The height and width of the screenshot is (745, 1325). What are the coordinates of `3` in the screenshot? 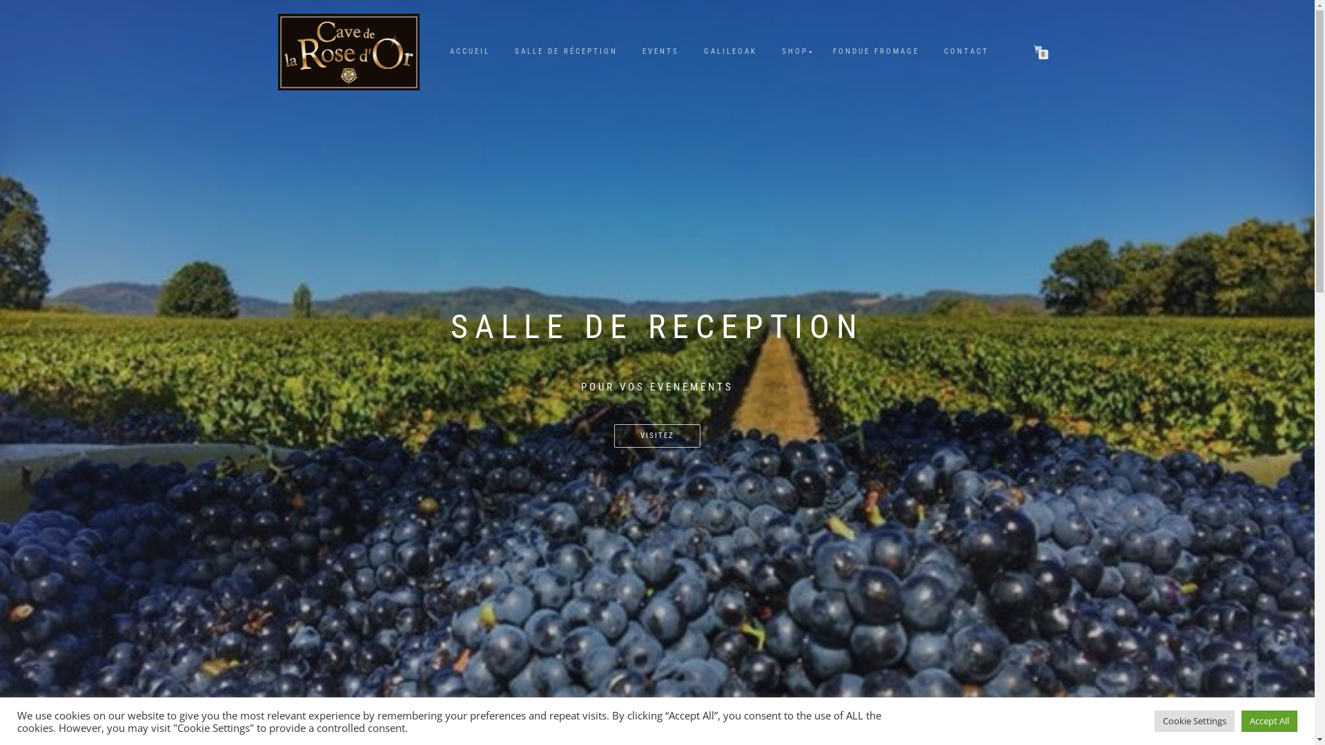 It's located at (658, 717).